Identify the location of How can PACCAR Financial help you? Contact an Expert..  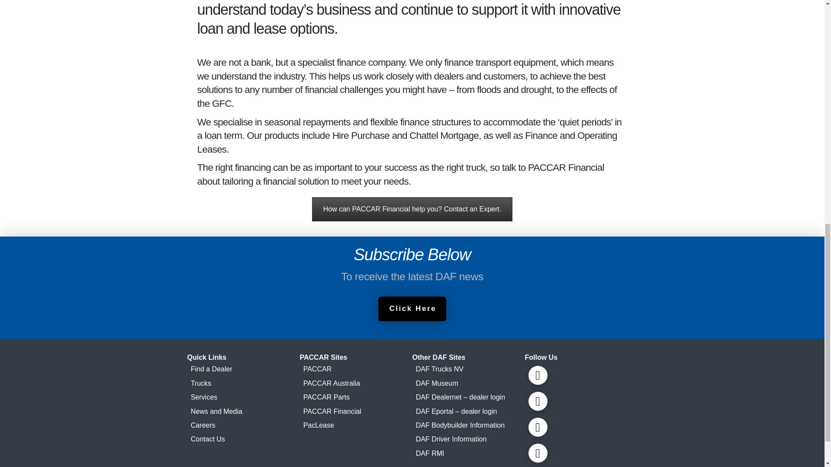
(412, 209).